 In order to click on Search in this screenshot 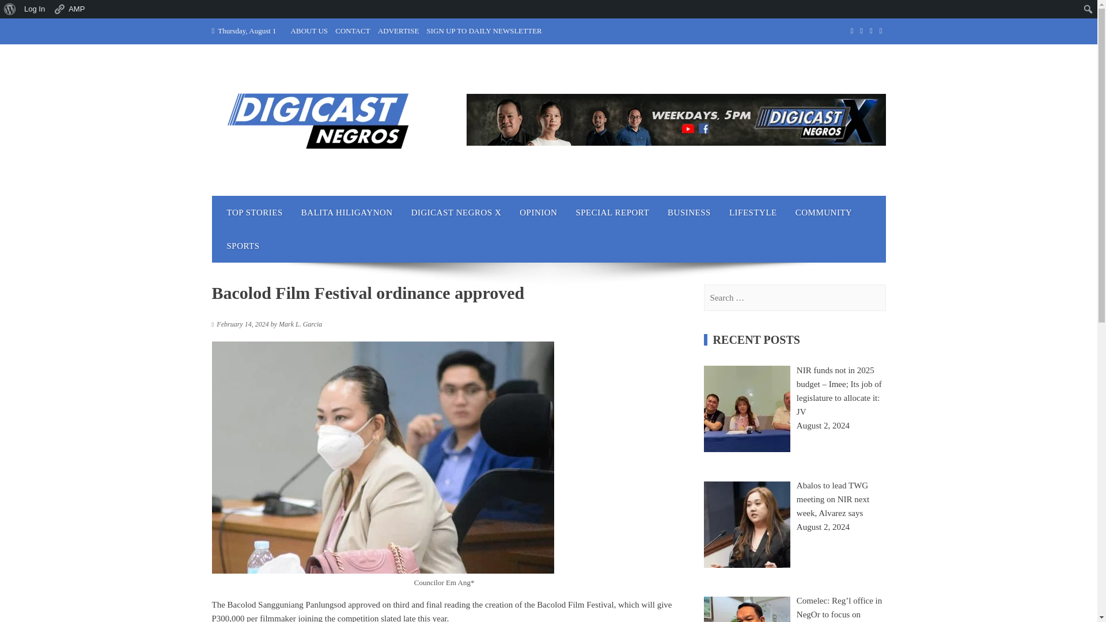, I will do `click(12, 9)`.